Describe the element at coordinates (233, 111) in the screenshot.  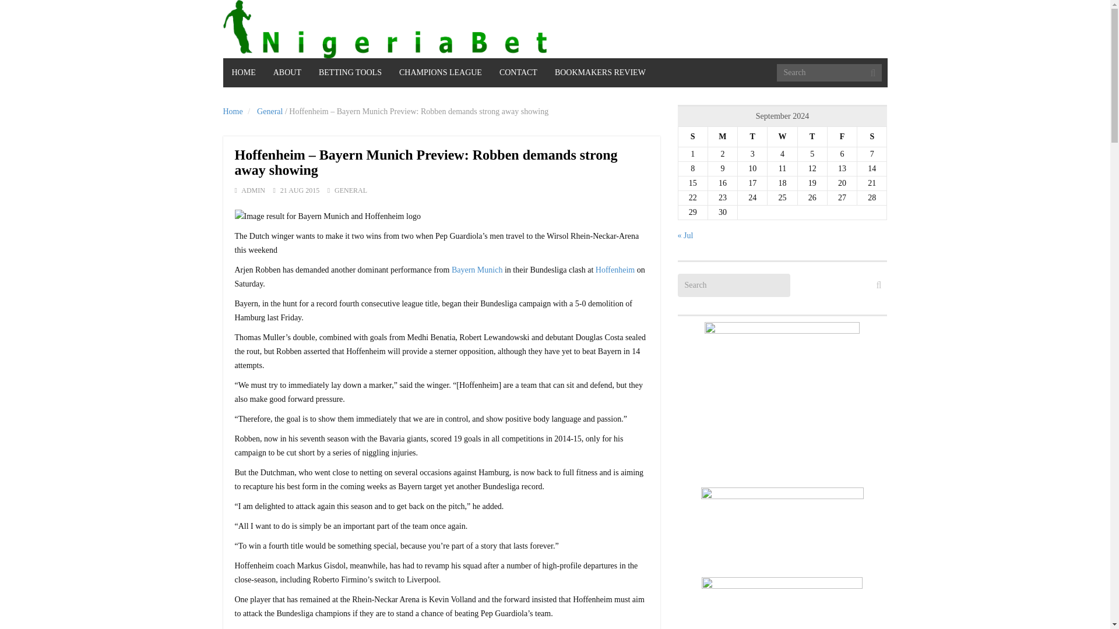
I see `Home` at that location.